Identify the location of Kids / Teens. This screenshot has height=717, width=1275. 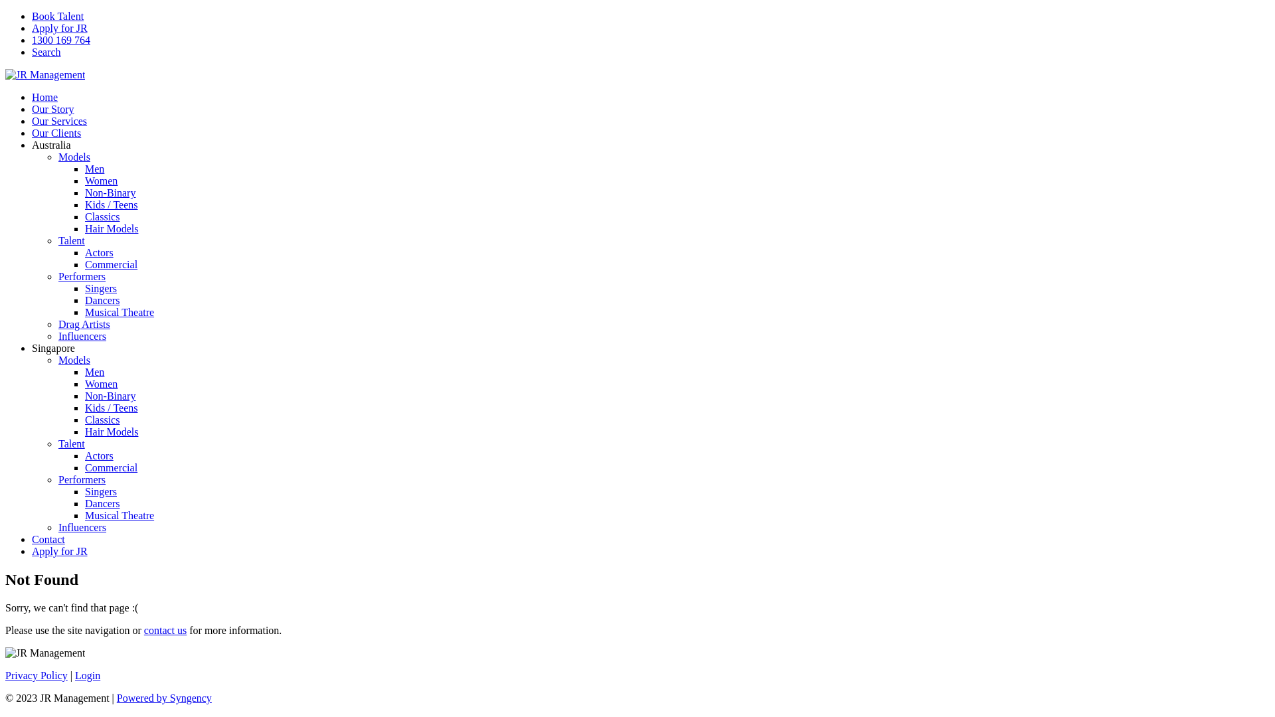
(112, 204).